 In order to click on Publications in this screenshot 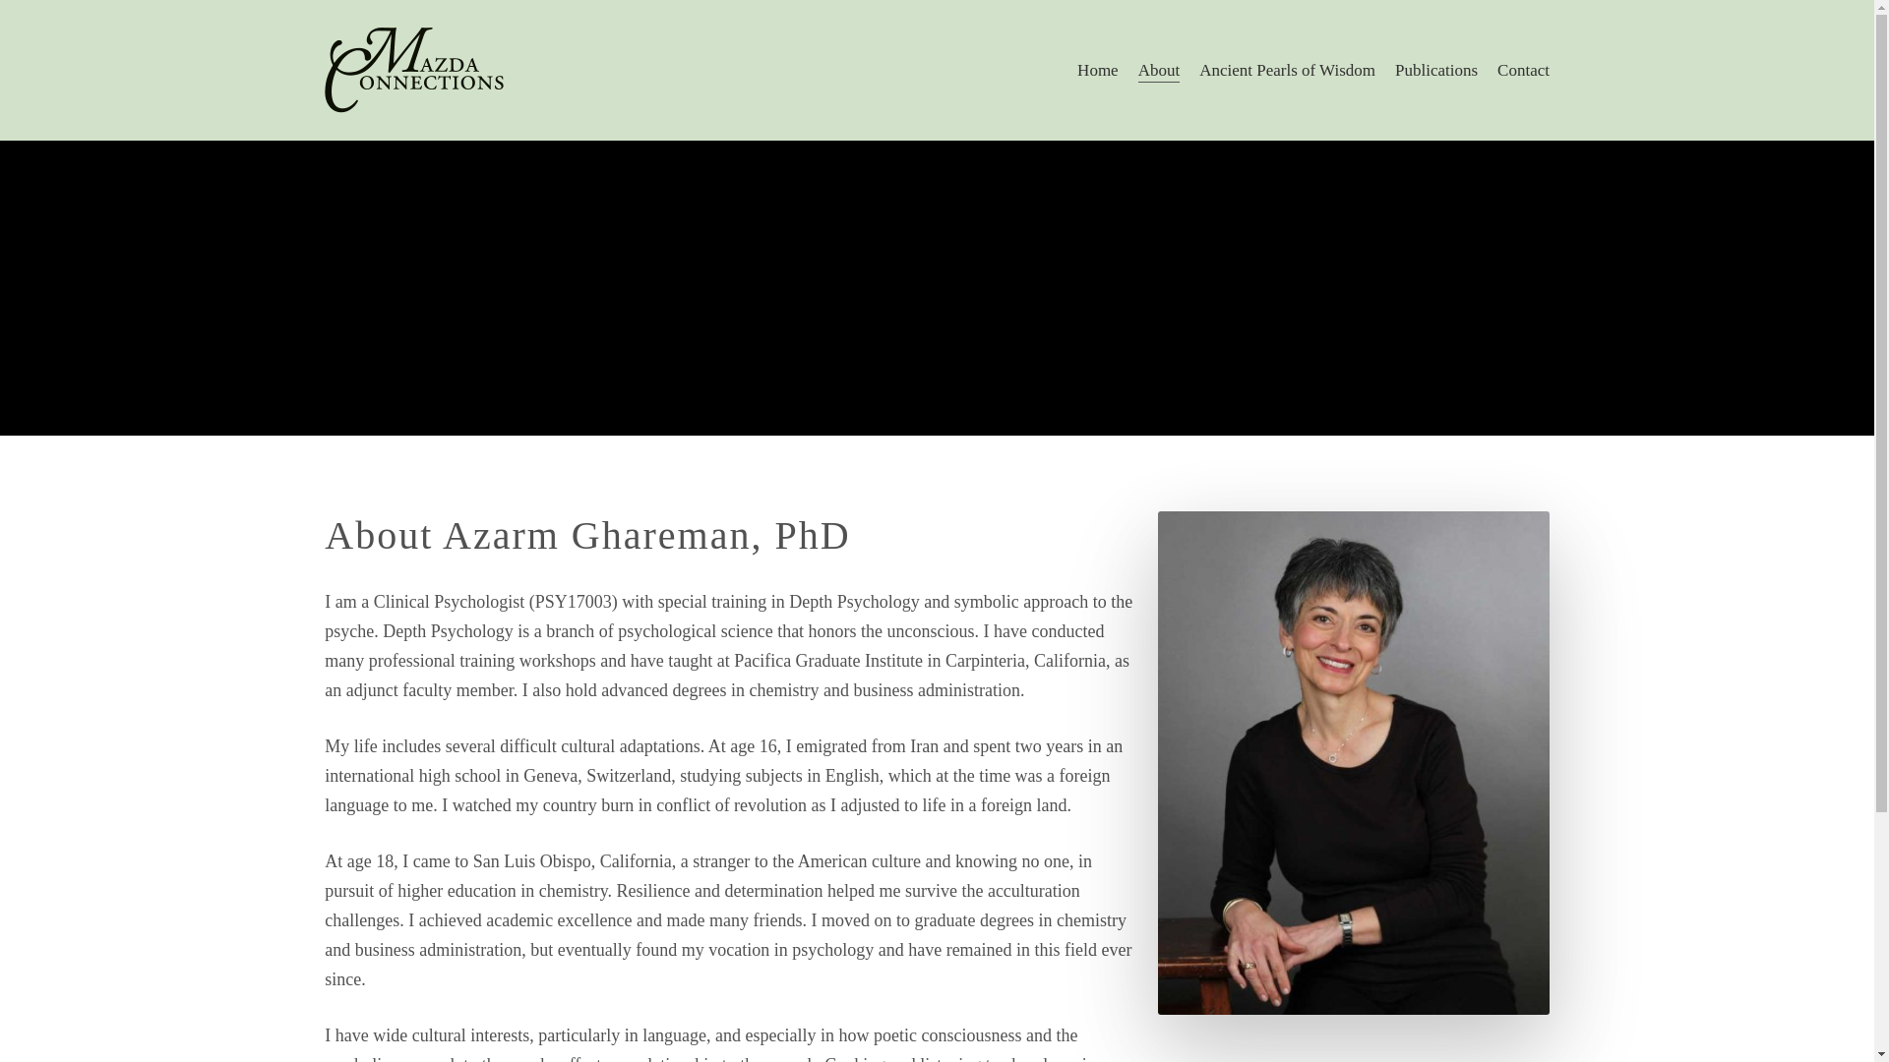, I will do `click(1436, 70)`.